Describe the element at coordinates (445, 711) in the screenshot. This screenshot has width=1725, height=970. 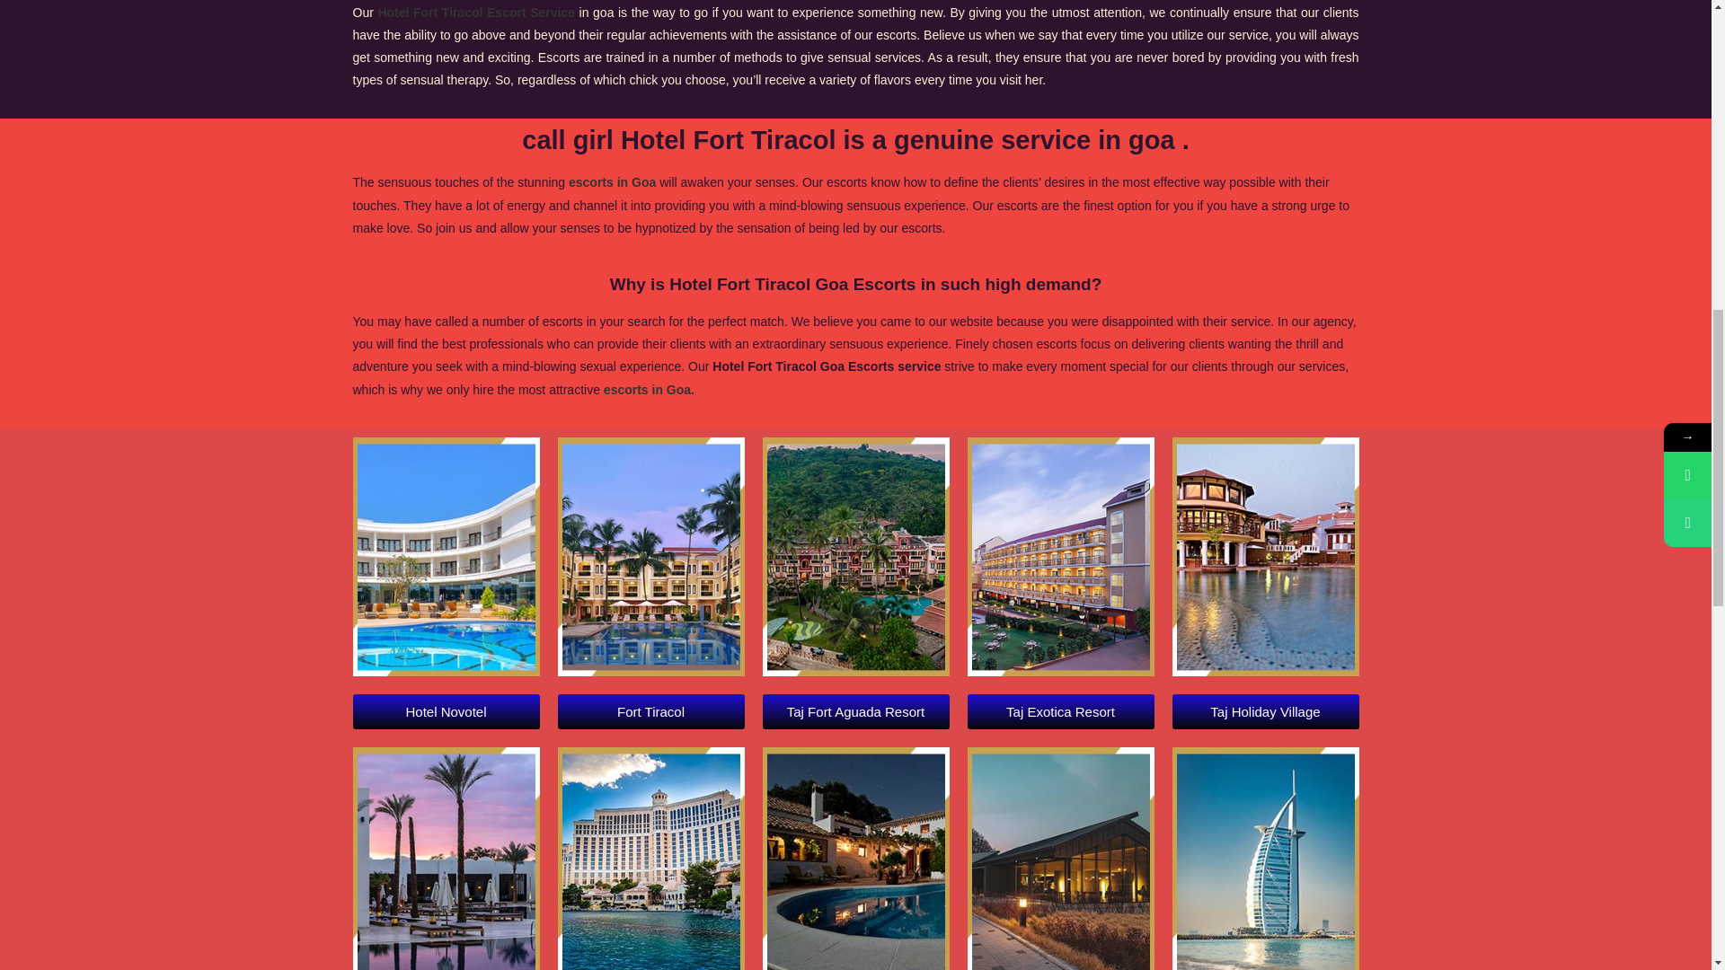
I see `Hotel Novotel` at that location.